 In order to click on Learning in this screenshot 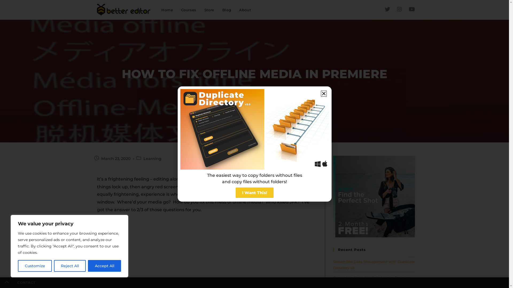, I will do `click(224, 92)`.